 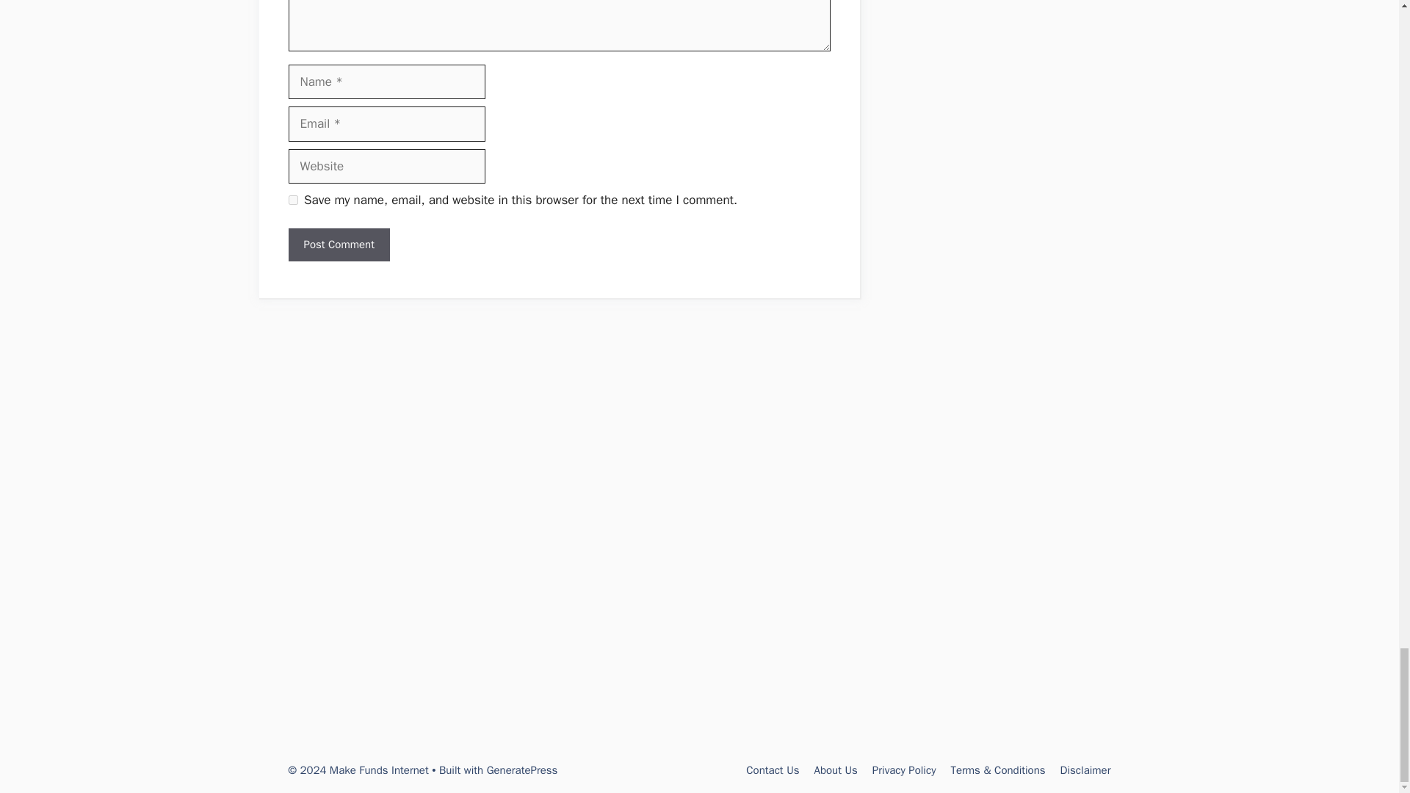 What do you see at coordinates (773, 770) in the screenshot?
I see `Contact Us` at bounding box center [773, 770].